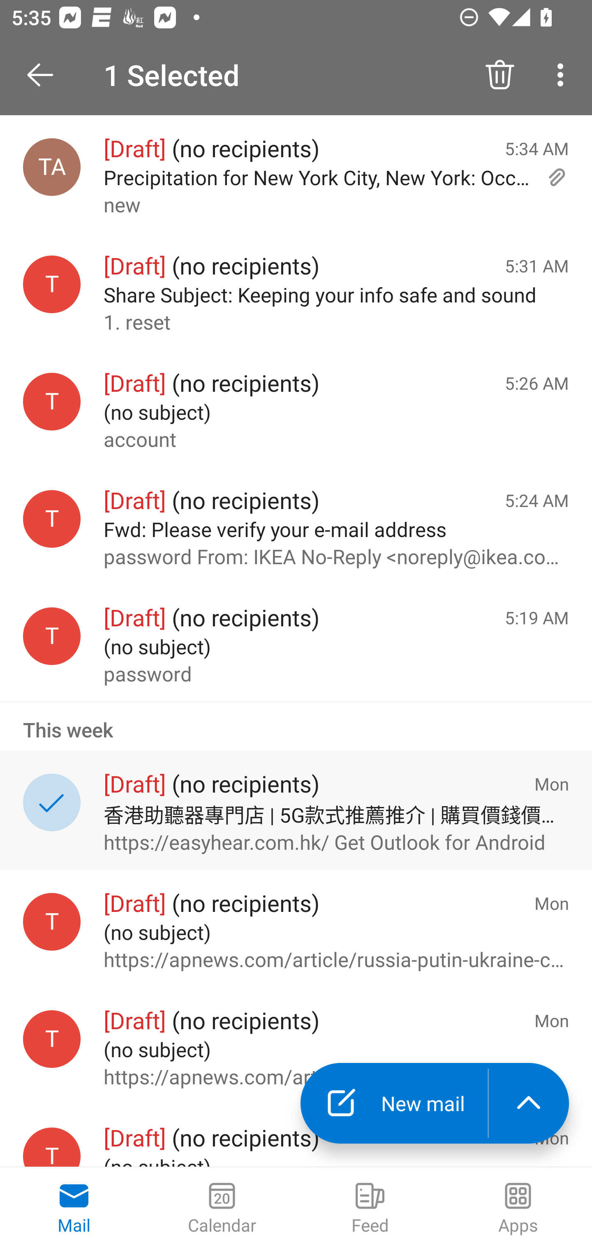 This screenshot has width=592, height=1251. I want to click on testappium002@outlook.com, so click(52, 519).